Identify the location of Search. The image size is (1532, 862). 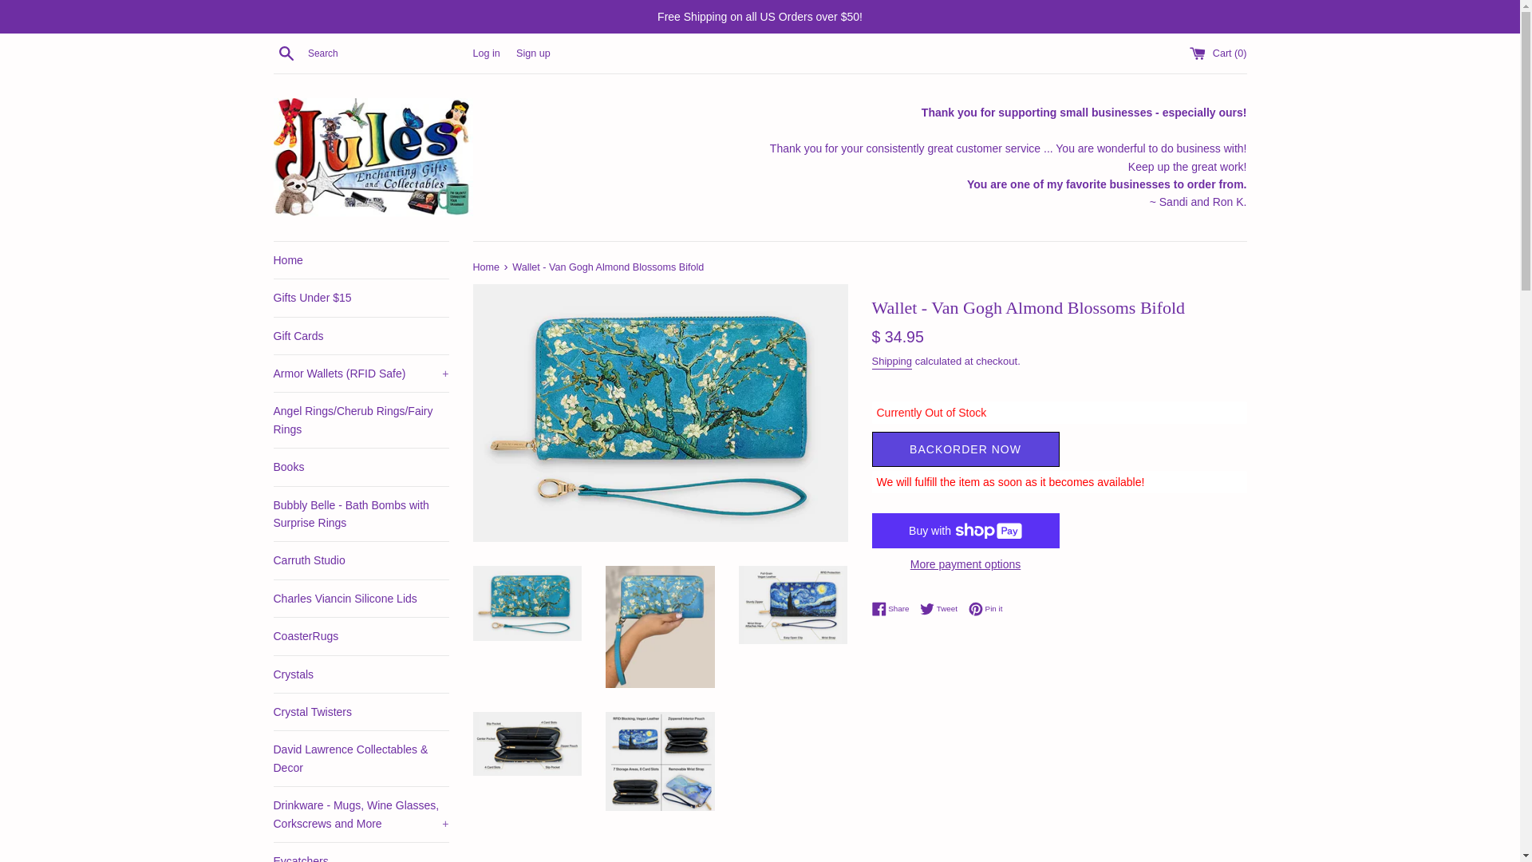
(286, 53).